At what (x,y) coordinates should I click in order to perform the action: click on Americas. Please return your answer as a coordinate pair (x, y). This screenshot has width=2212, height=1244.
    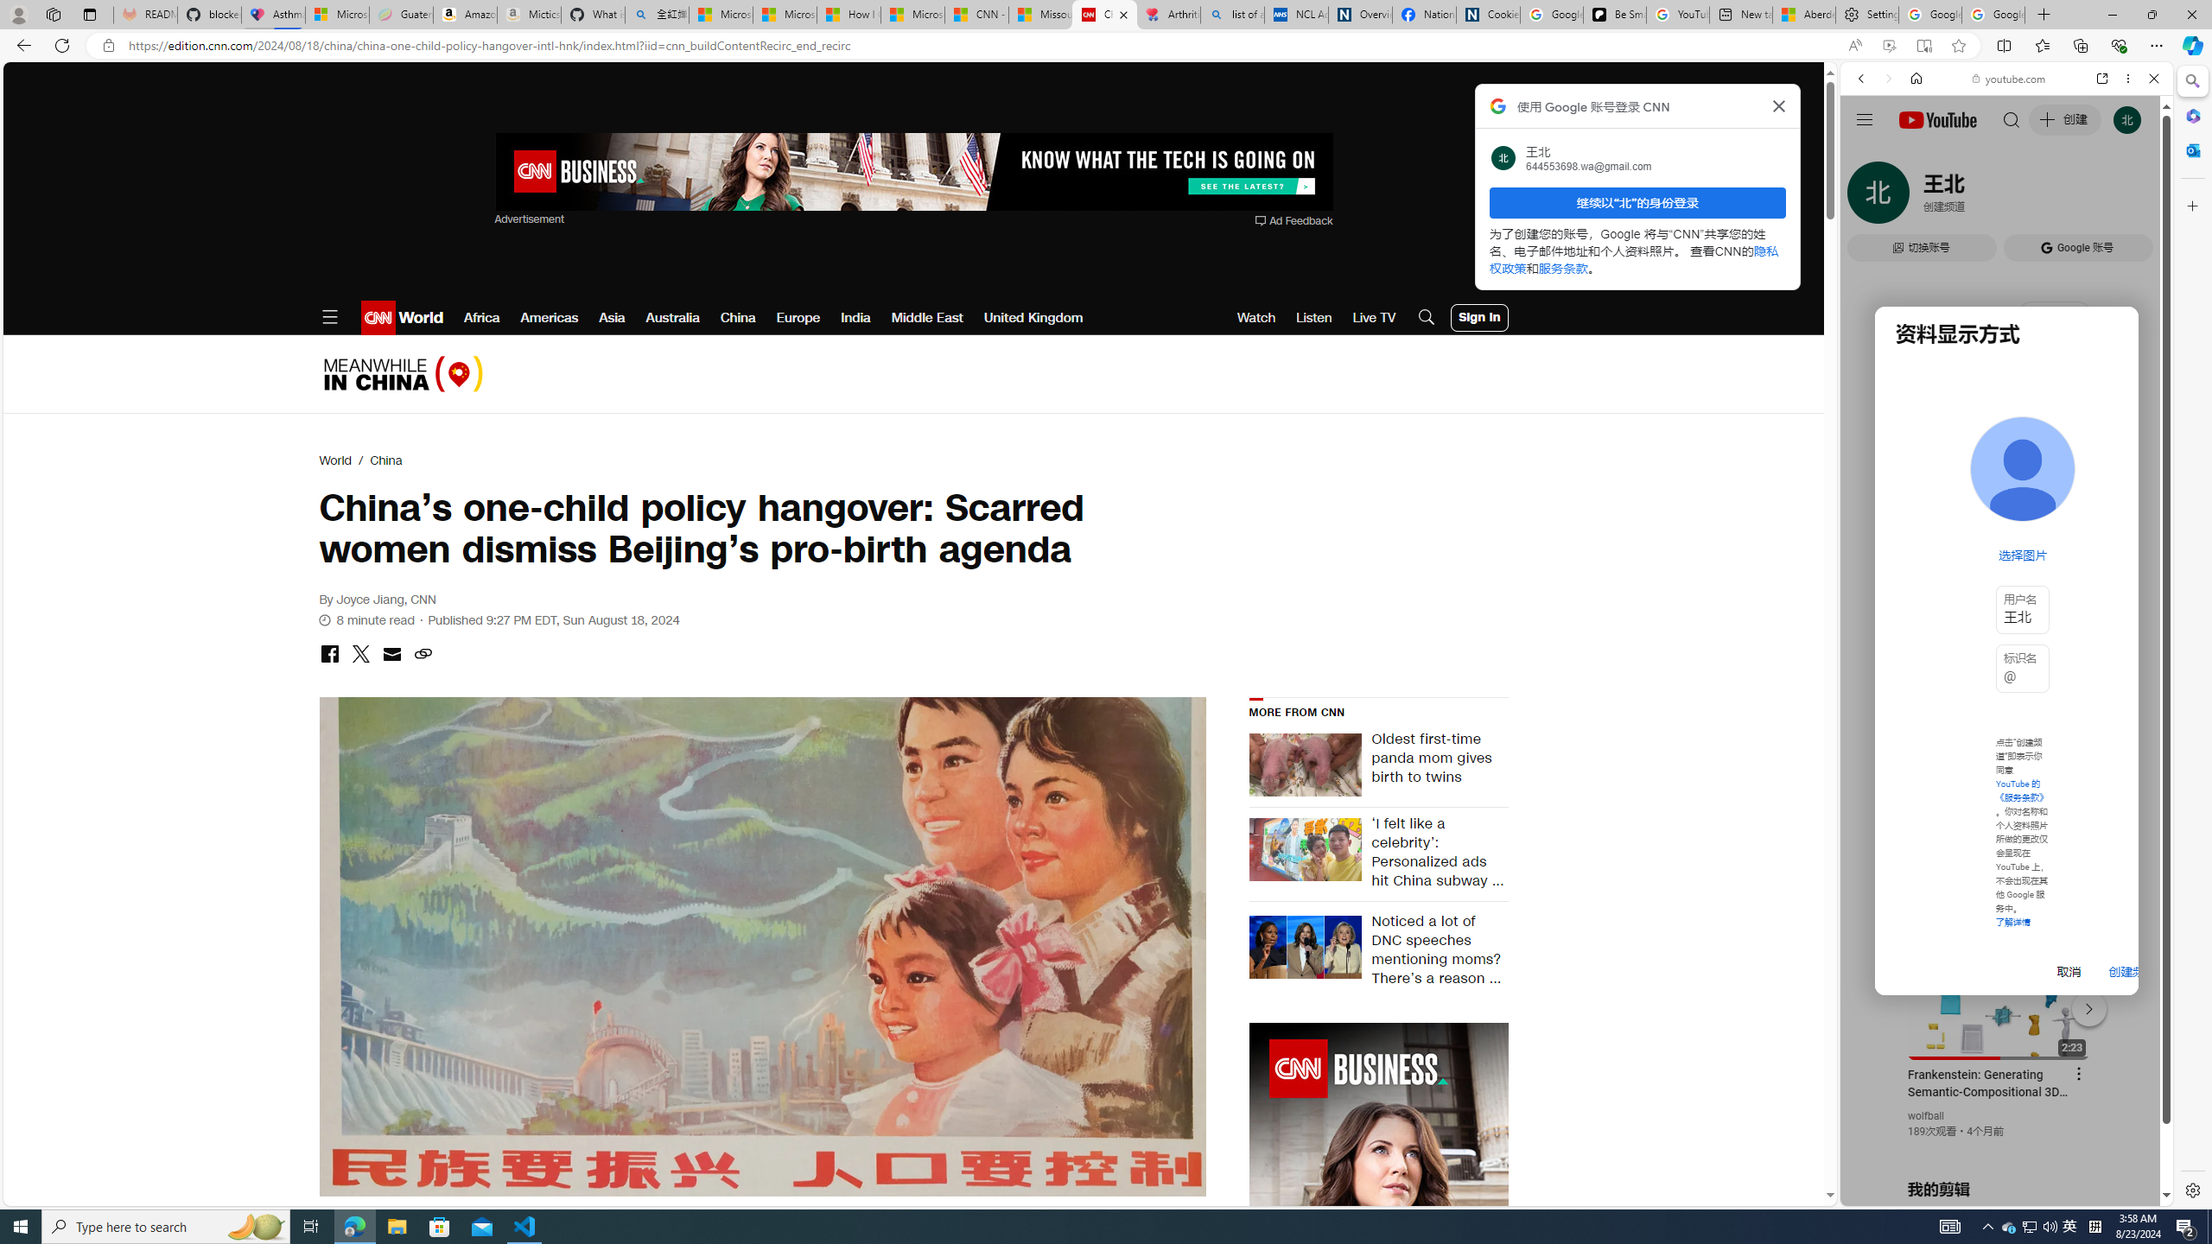
    Looking at the image, I should click on (550, 318).